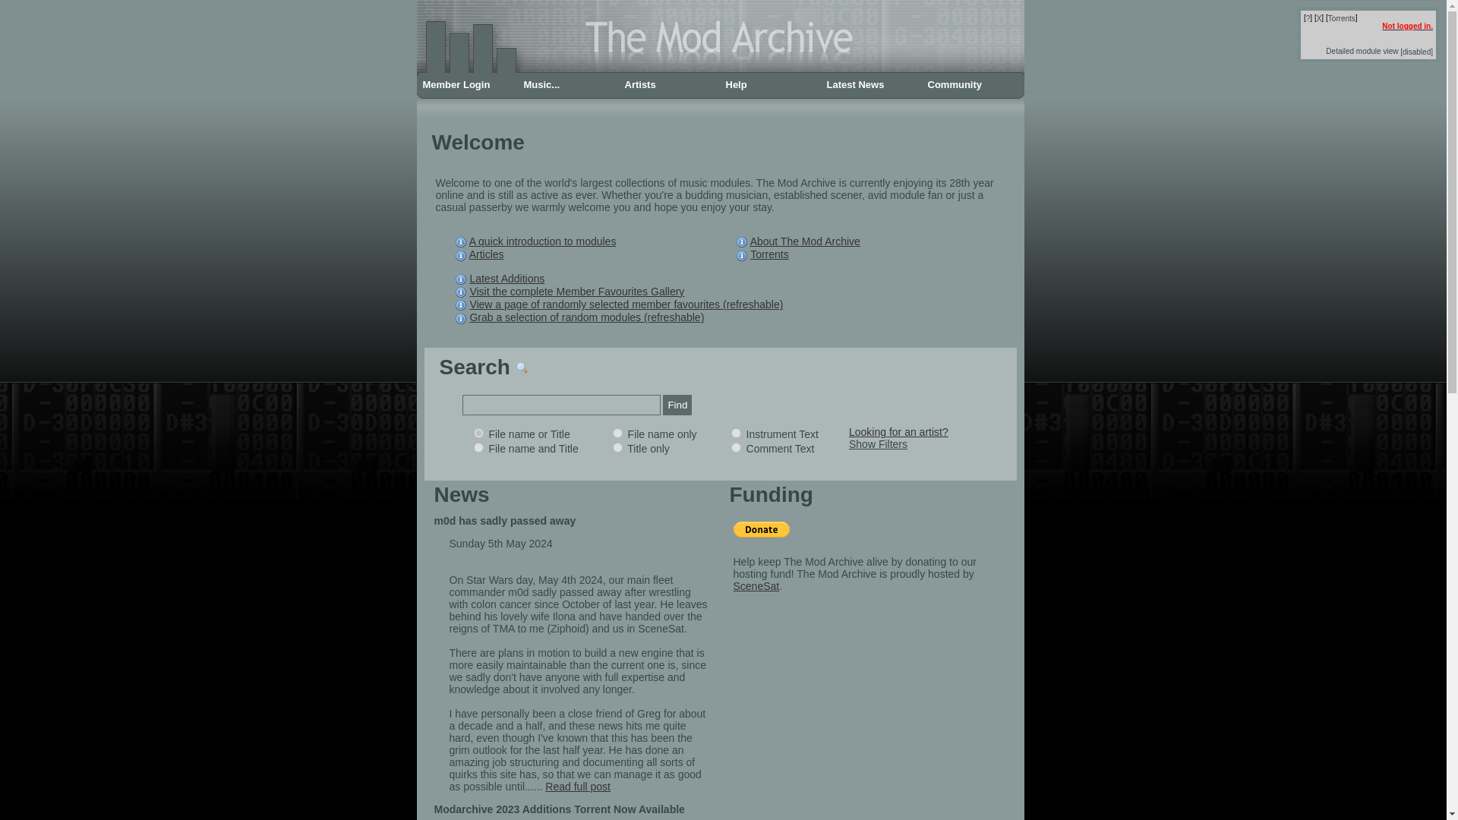 This screenshot has width=1458, height=820. What do you see at coordinates (719, 71) in the screenshot?
I see `The Mod Archive Website, Since 1996` at bounding box center [719, 71].